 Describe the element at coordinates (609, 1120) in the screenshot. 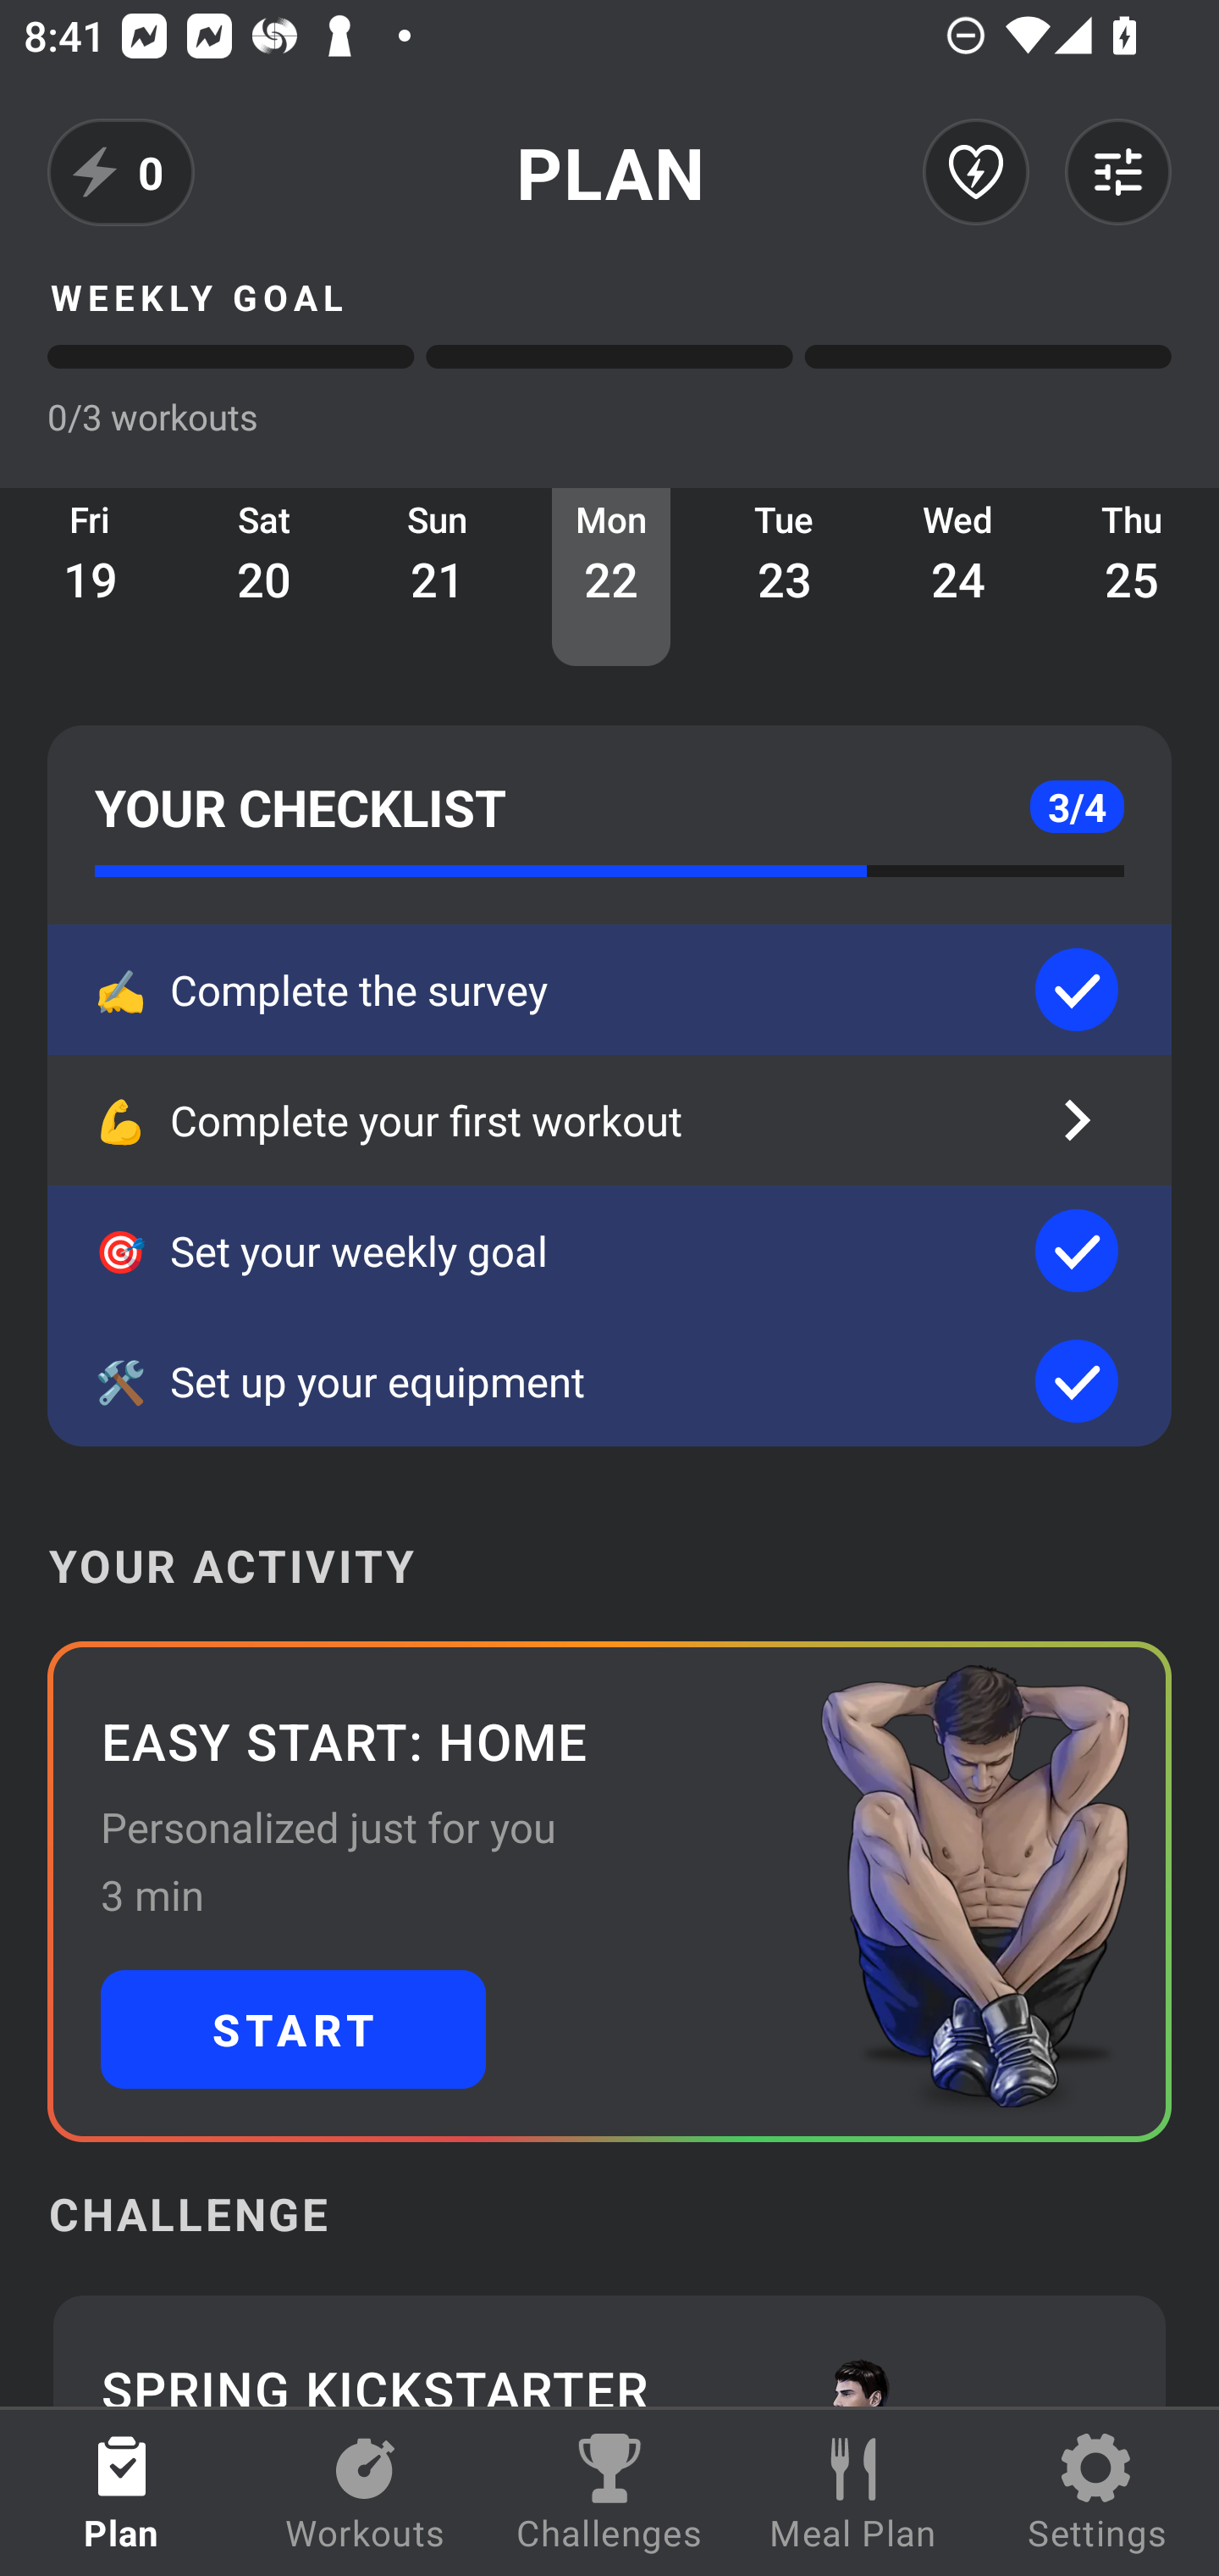

I see `💪 Complete your first workout` at that location.